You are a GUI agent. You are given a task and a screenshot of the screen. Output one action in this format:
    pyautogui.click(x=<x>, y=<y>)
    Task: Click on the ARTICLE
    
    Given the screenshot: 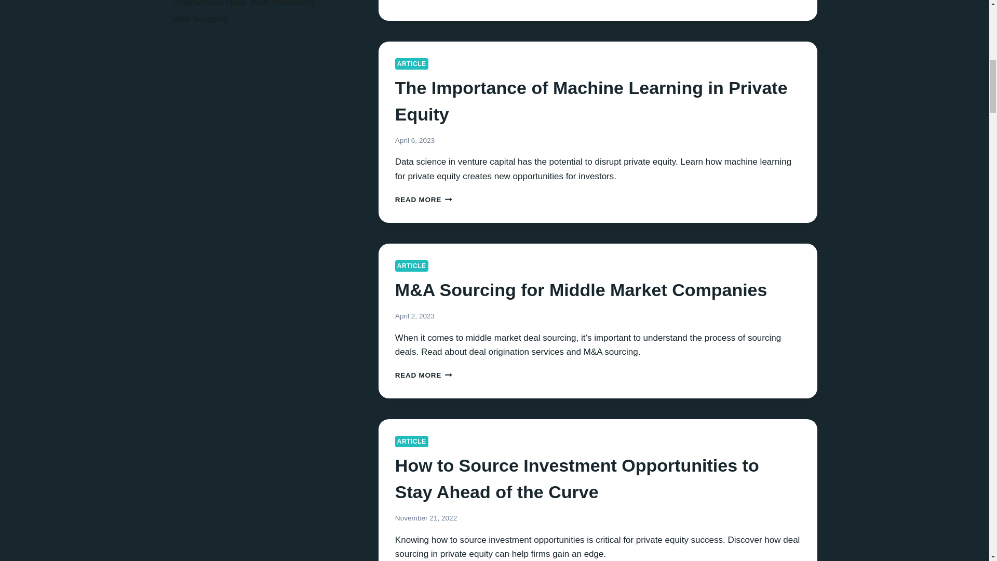 What is the action you would take?
    pyautogui.click(x=411, y=63)
    